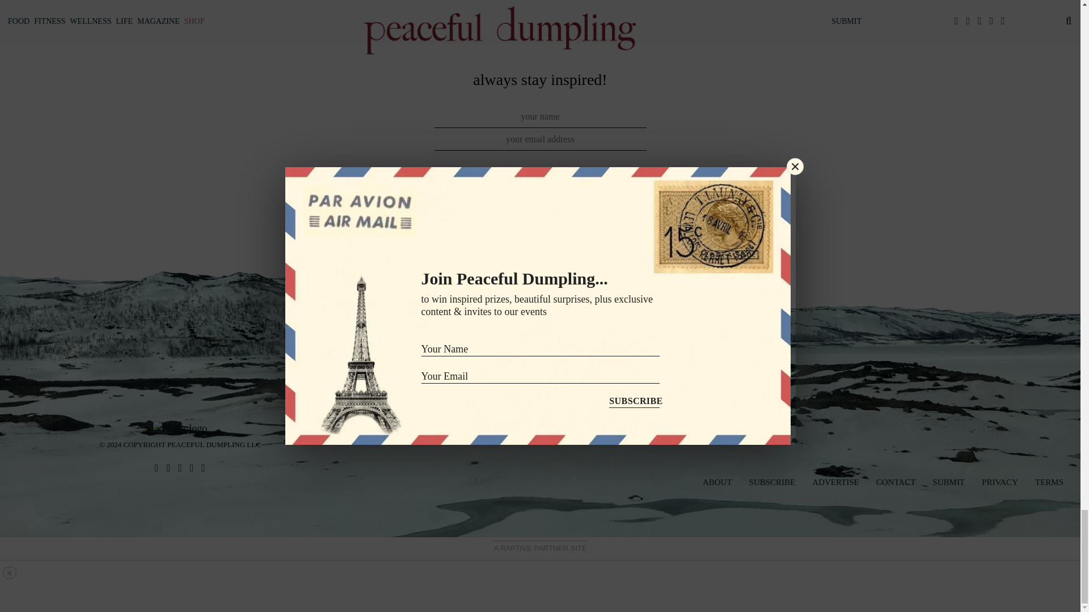 The width and height of the screenshot is (1089, 612). Describe the element at coordinates (540, 219) in the screenshot. I see `Subscribe!` at that location.